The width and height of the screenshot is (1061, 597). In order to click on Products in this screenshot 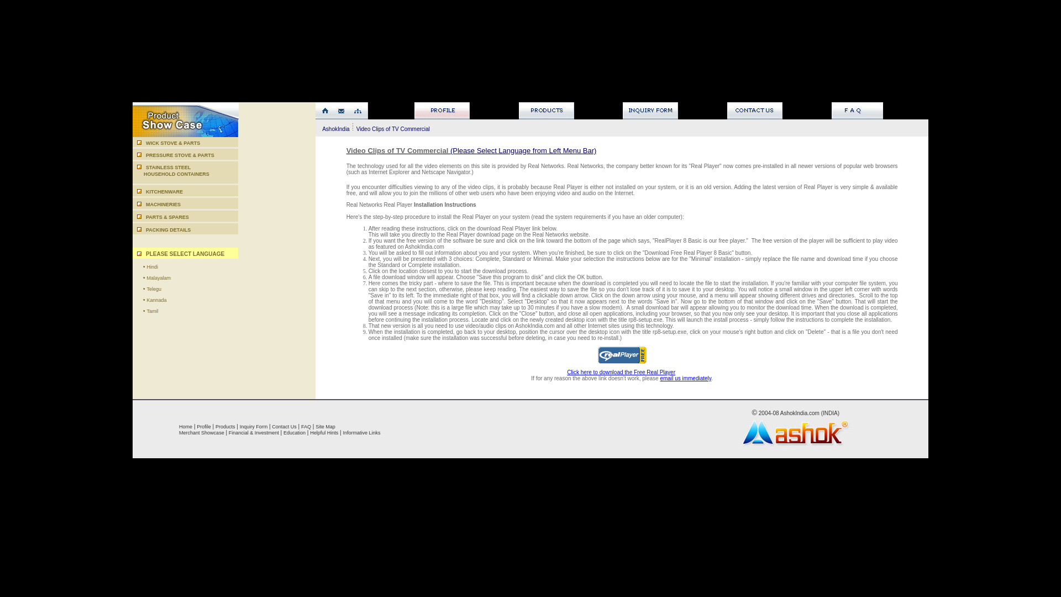, I will do `click(225, 426)`.